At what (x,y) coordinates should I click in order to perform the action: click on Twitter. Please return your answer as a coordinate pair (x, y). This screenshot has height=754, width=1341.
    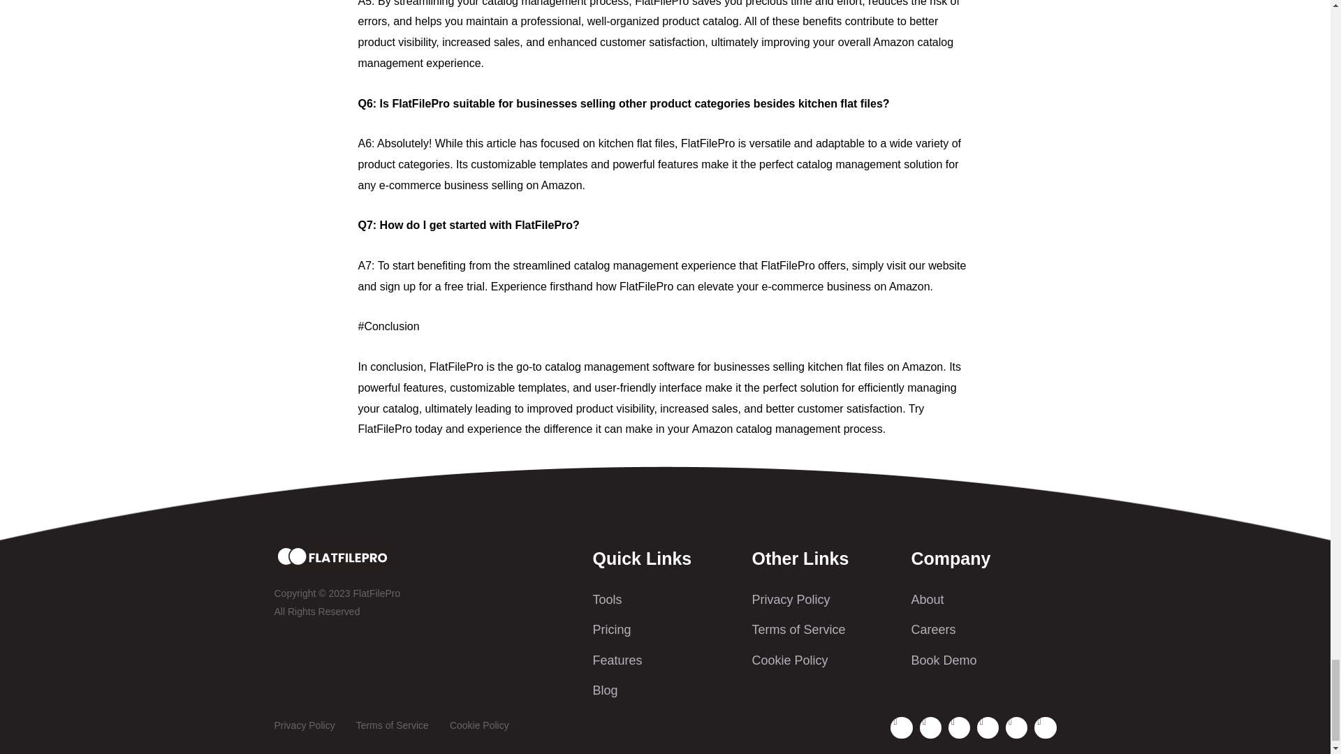
    Looking at the image, I should click on (1016, 727).